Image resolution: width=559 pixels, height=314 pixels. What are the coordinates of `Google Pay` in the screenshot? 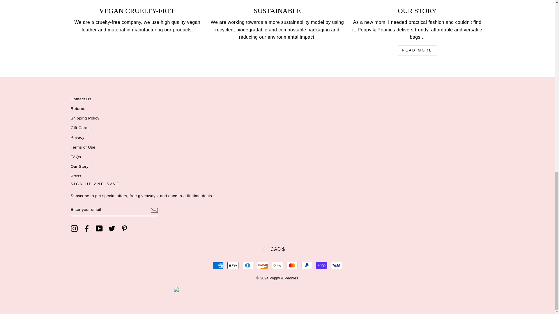 It's located at (277, 265).